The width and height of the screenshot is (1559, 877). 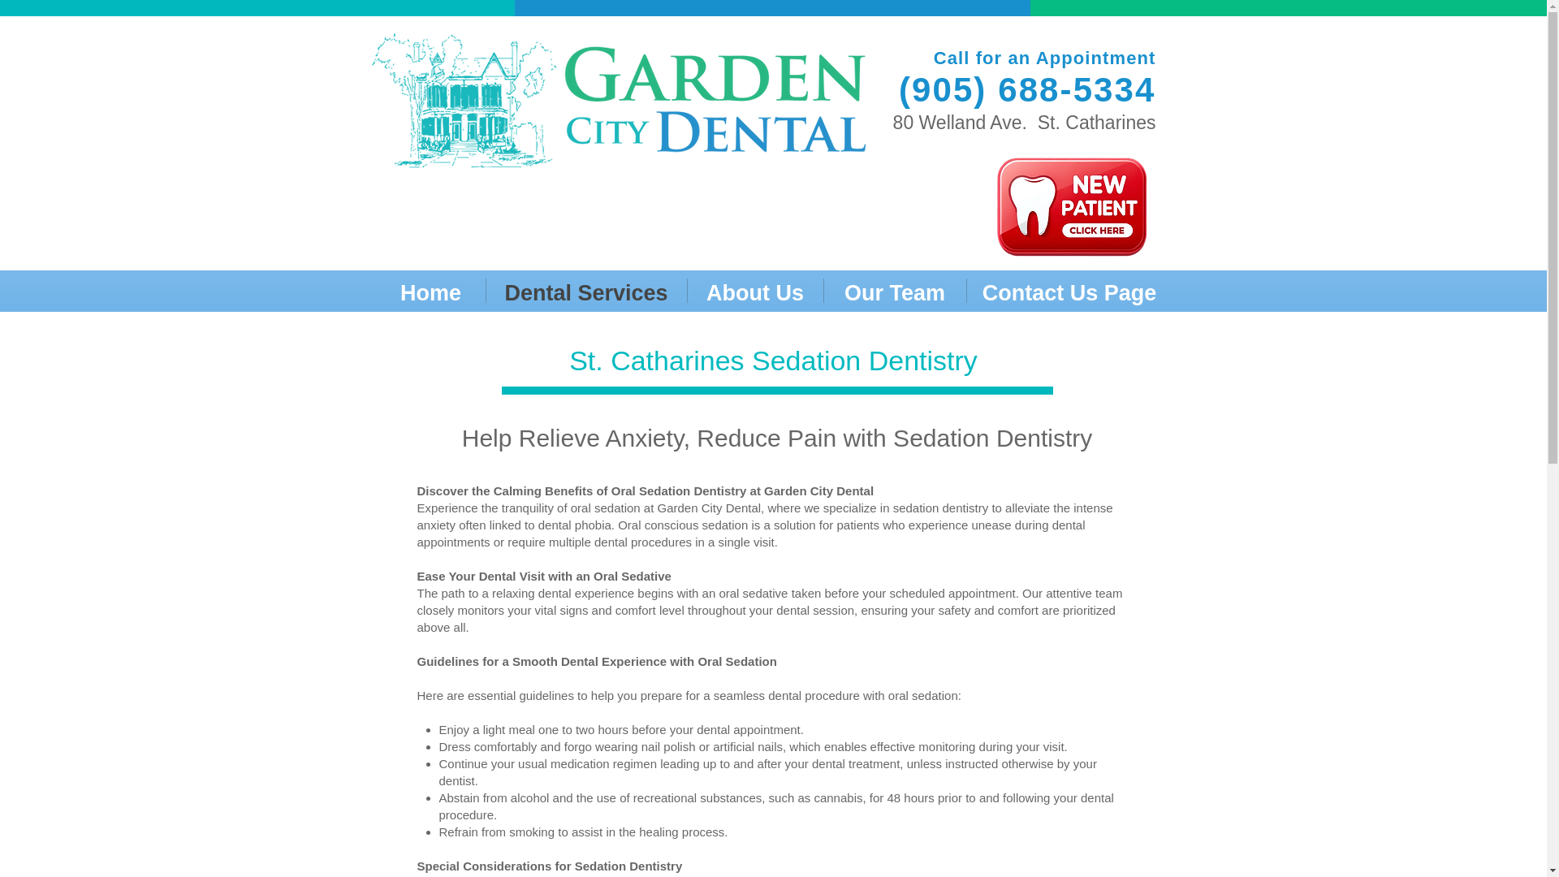 I want to click on Our Team, so click(x=893, y=291).